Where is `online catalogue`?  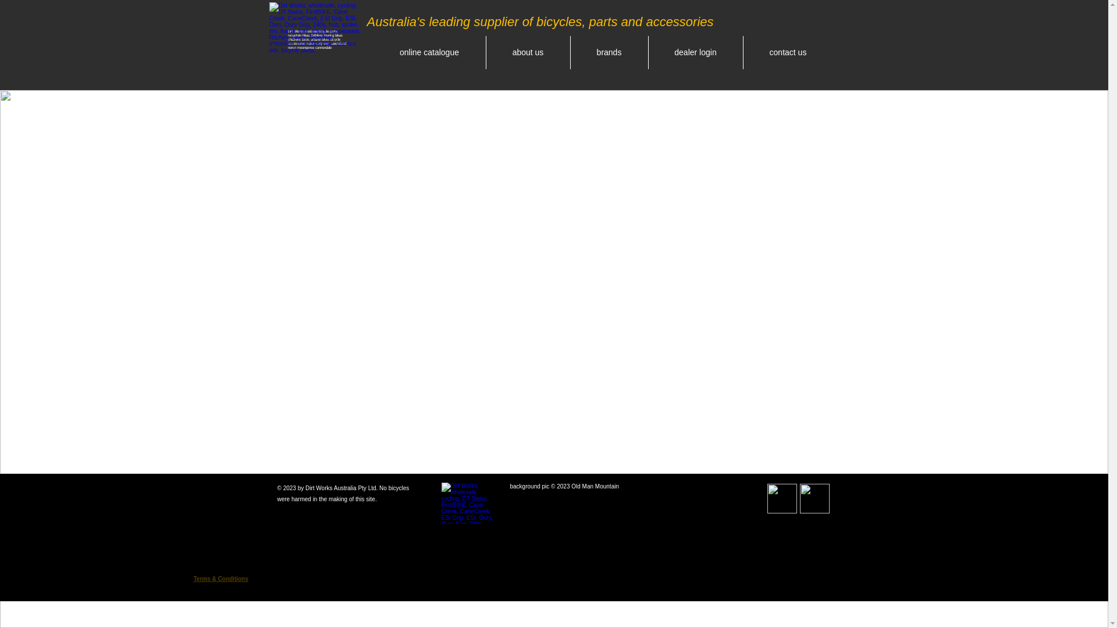
online catalogue is located at coordinates (429, 52).